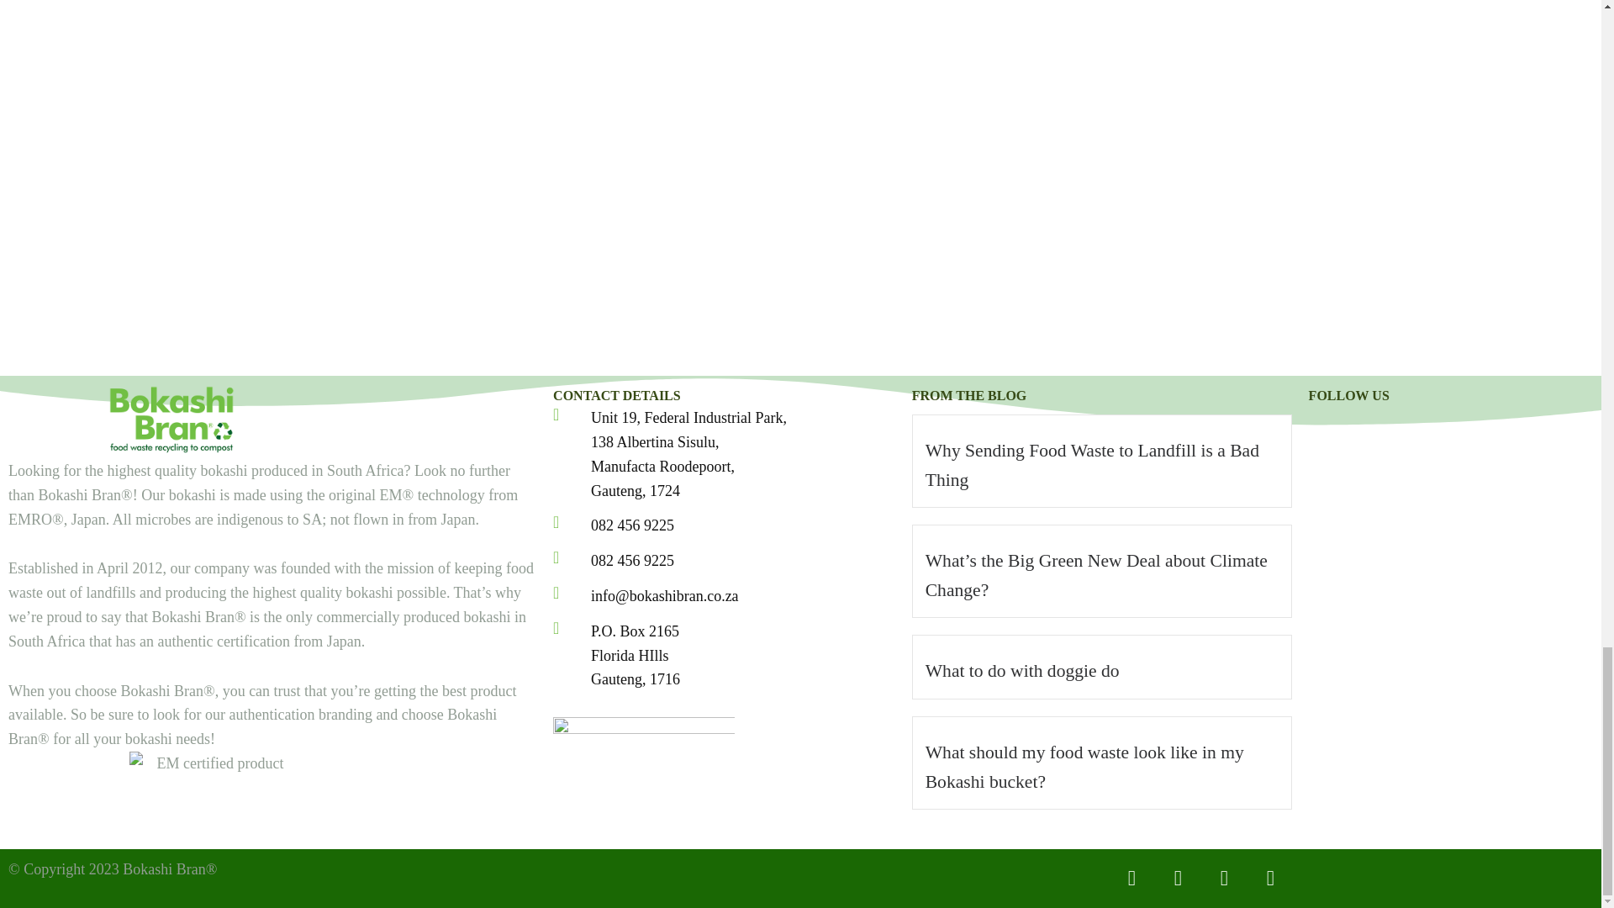 The height and width of the screenshot is (908, 1614). I want to click on What to do with doggie do, so click(1022, 671).